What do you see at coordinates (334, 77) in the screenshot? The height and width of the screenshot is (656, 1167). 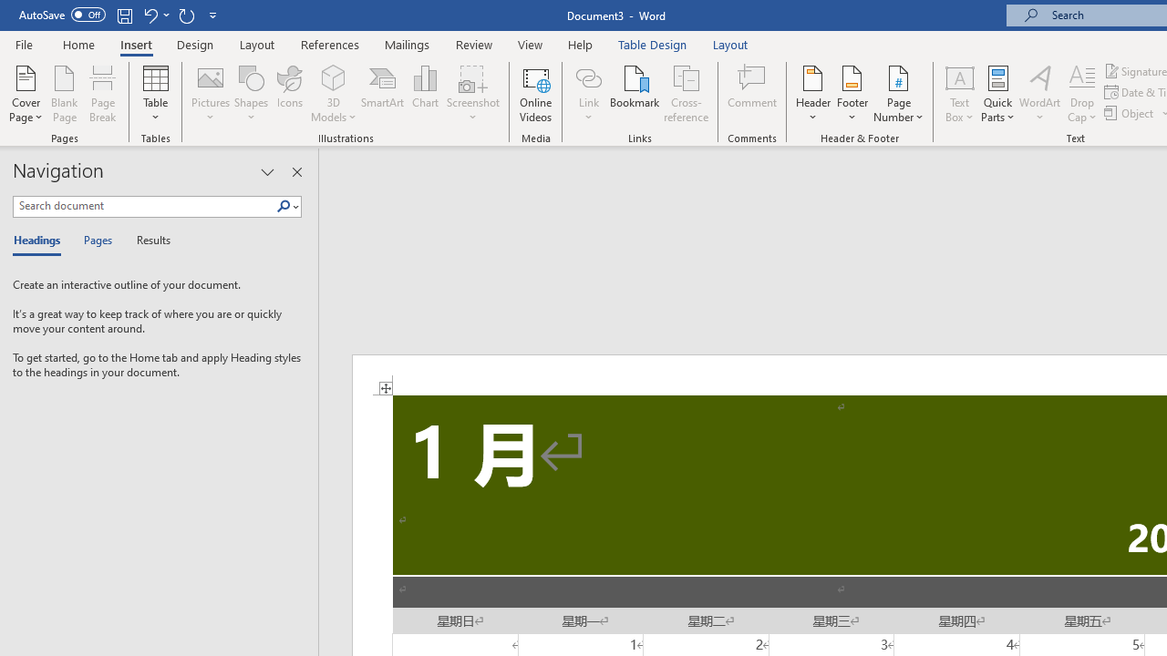 I see `3D Models` at bounding box center [334, 77].